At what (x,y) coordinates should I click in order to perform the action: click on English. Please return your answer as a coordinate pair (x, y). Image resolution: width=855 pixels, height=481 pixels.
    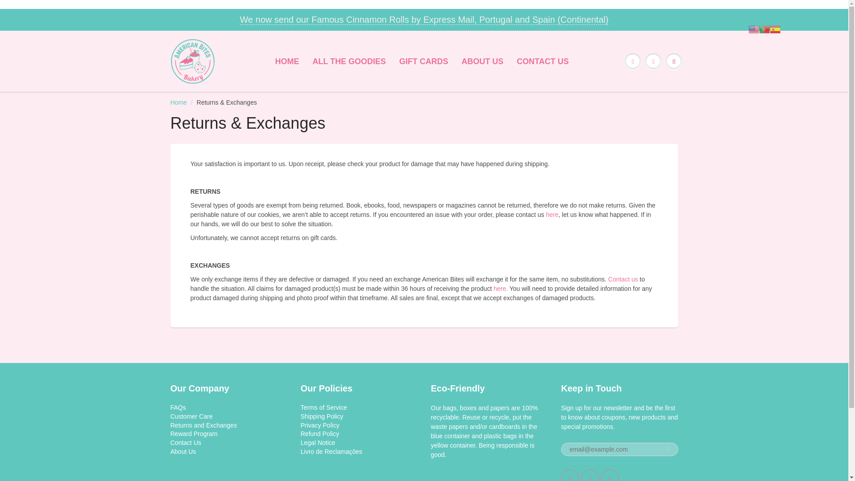
    Looking at the image, I should click on (753, 29).